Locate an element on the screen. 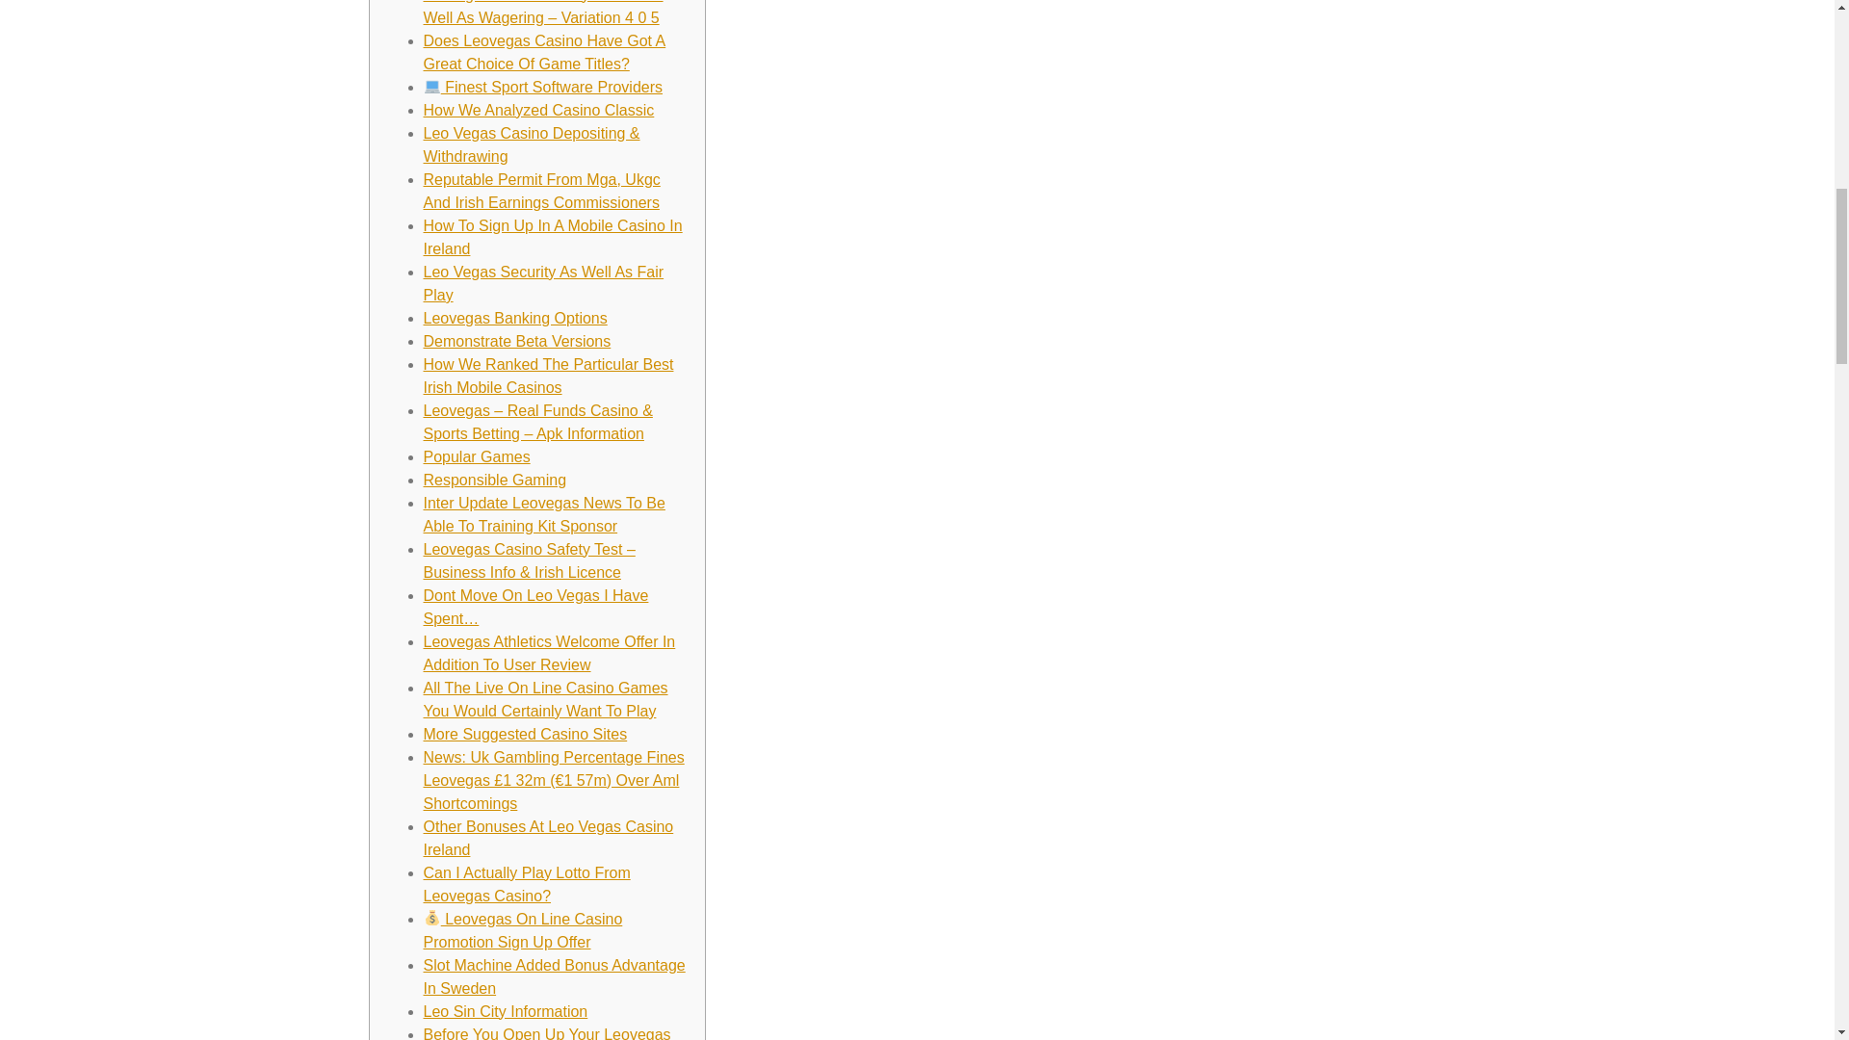  Leo Sin City Information is located at coordinates (505, 1011).